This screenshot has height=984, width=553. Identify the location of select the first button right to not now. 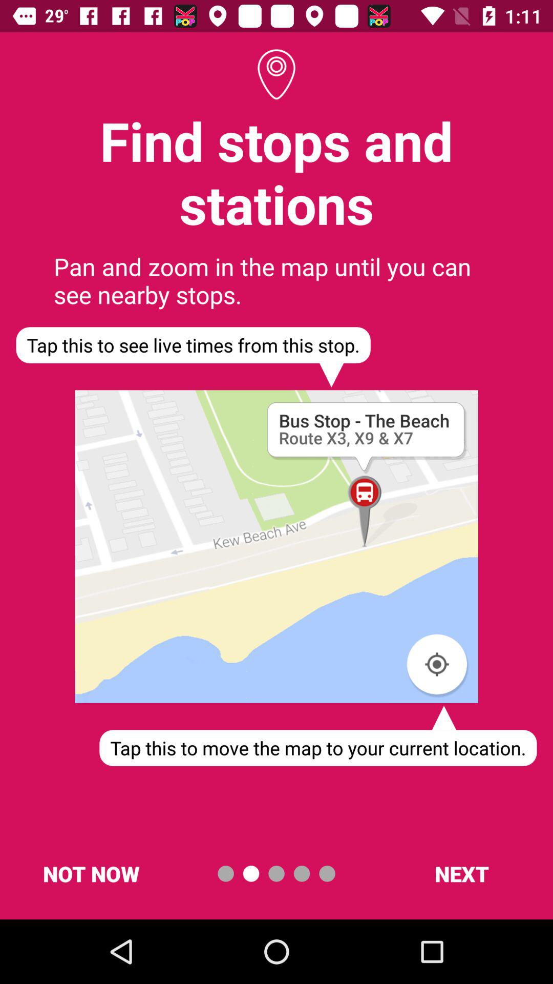
(225, 873).